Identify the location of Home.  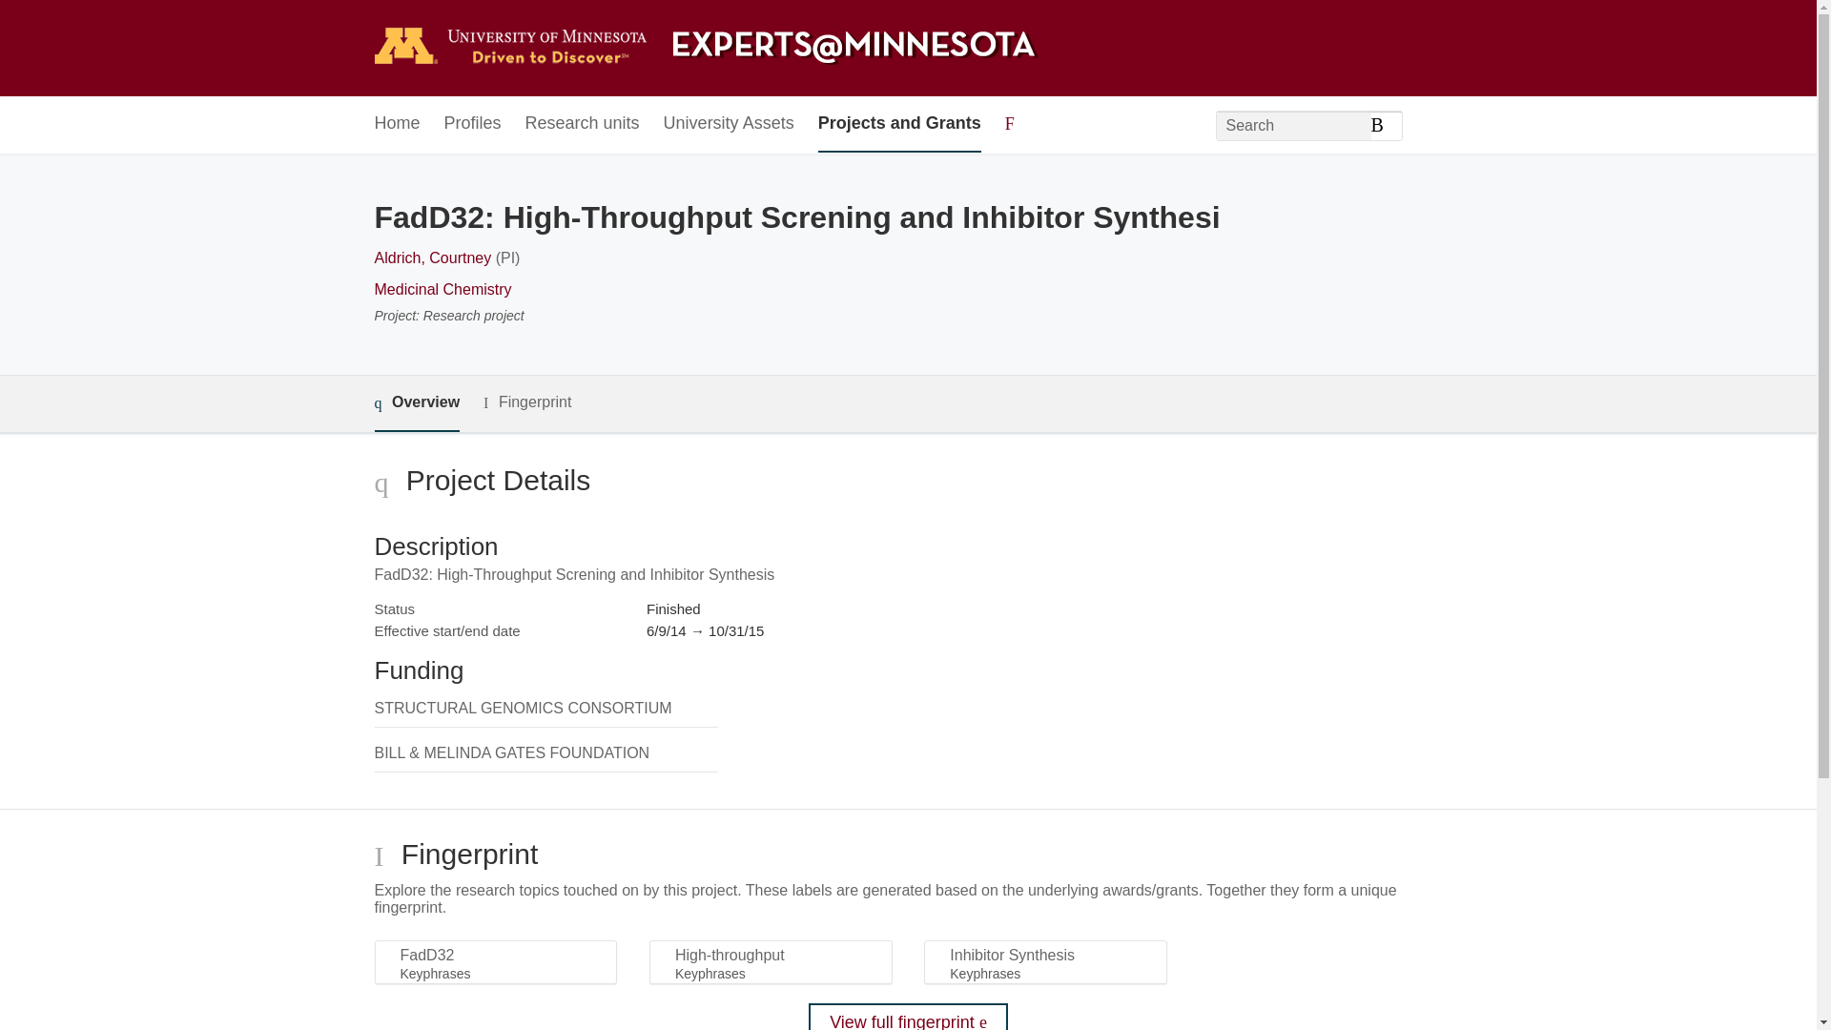
(396, 124).